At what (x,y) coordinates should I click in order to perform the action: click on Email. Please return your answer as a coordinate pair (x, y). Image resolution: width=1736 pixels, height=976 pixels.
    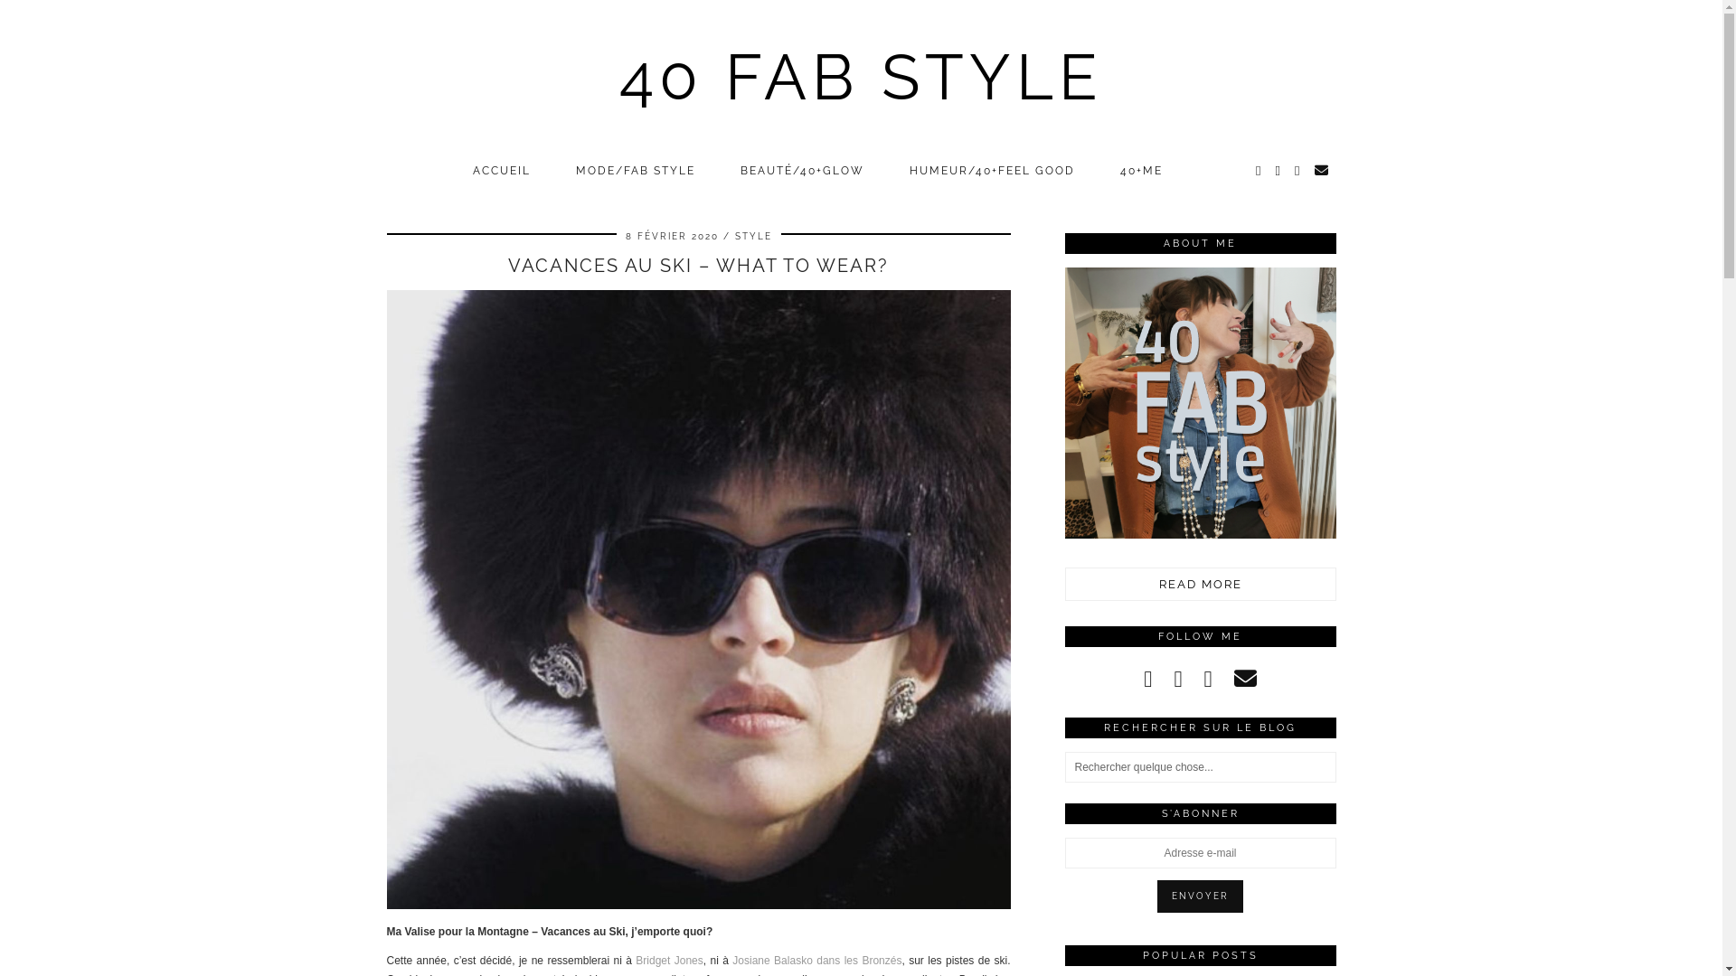
    Looking at the image, I should click on (1322, 171).